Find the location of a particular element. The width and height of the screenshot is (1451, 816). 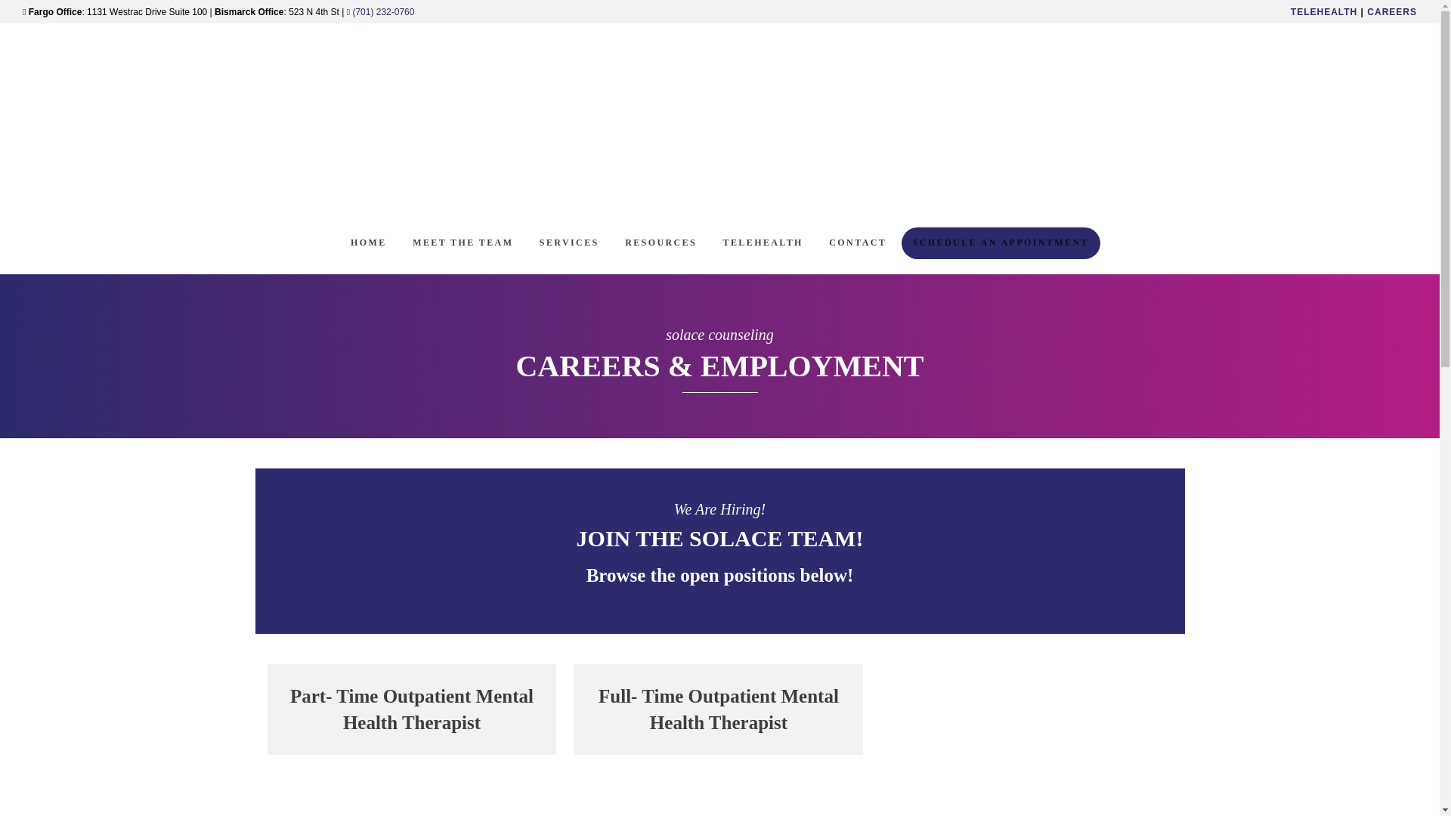

Full- Time Outpatient Mental Health Therapist is located at coordinates (718, 709).